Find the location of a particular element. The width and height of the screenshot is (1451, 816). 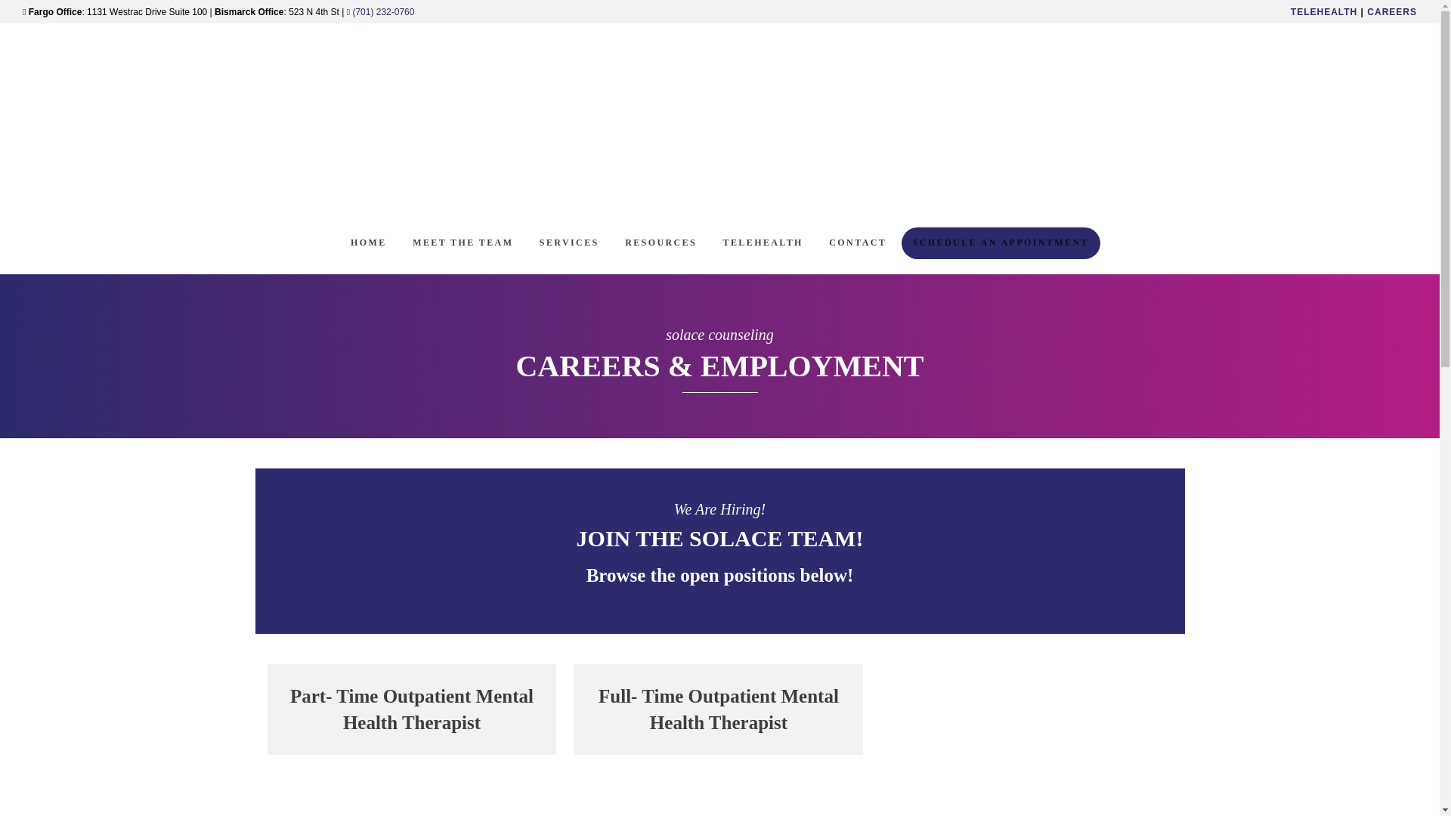

Full- Time Outpatient Mental Health Therapist is located at coordinates (718, 709).